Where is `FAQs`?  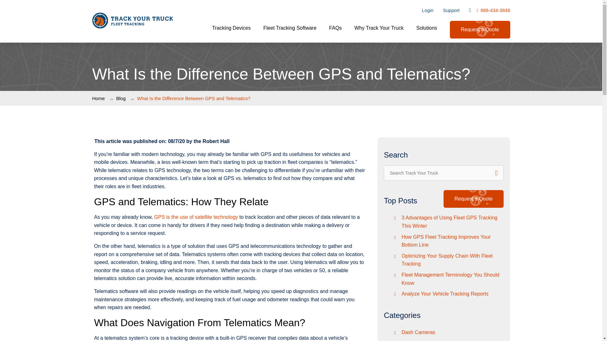
FAQs is located at coordinates (335, 32).